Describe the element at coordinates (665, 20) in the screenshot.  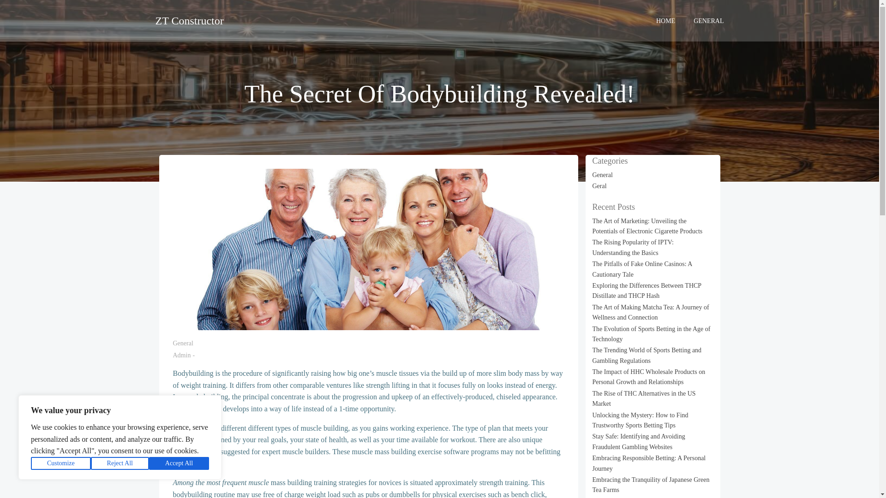
I see `HOME` at that location.